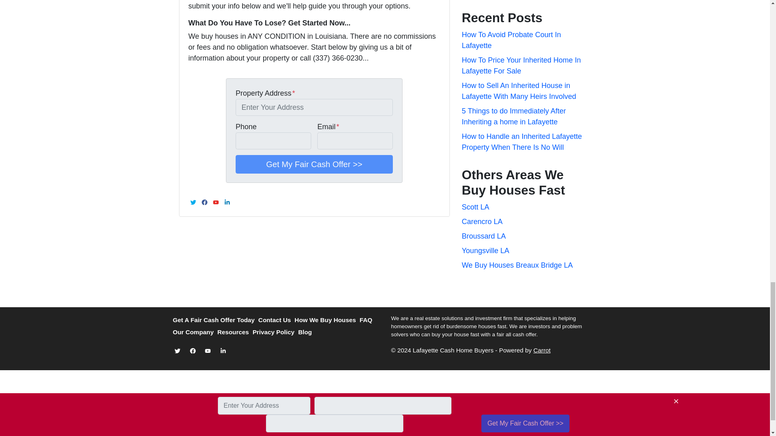  I want to click on Scott LA, so click(475, 207).